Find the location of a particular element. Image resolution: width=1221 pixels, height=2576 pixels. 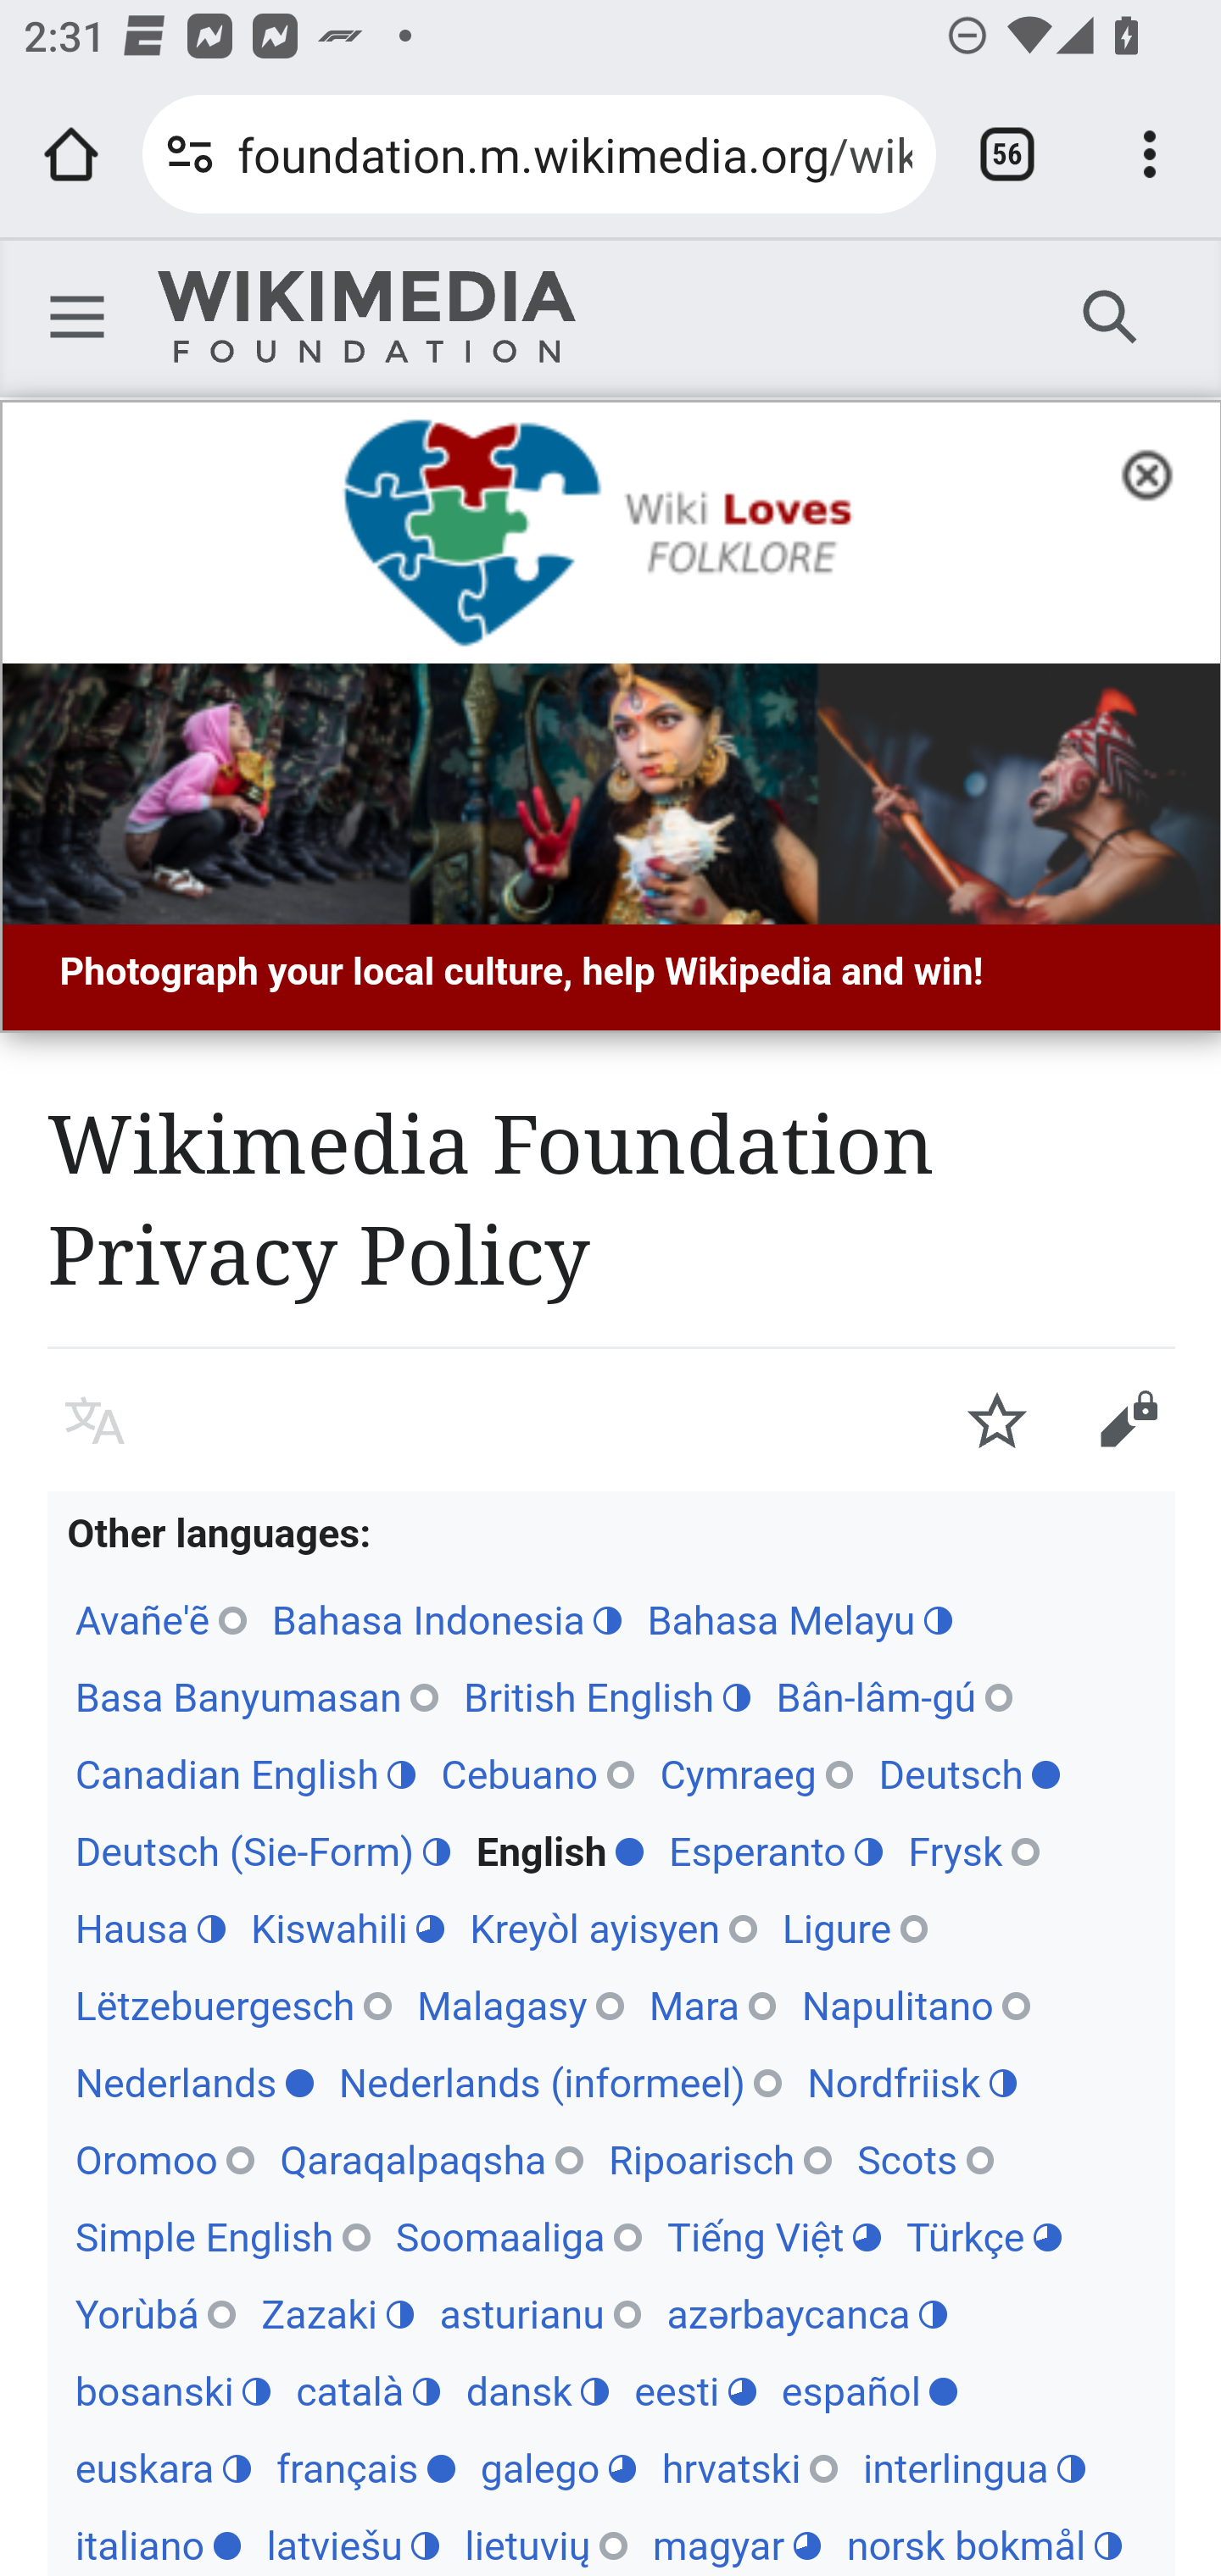

Napulitano is located at coordinates (917, 2005).